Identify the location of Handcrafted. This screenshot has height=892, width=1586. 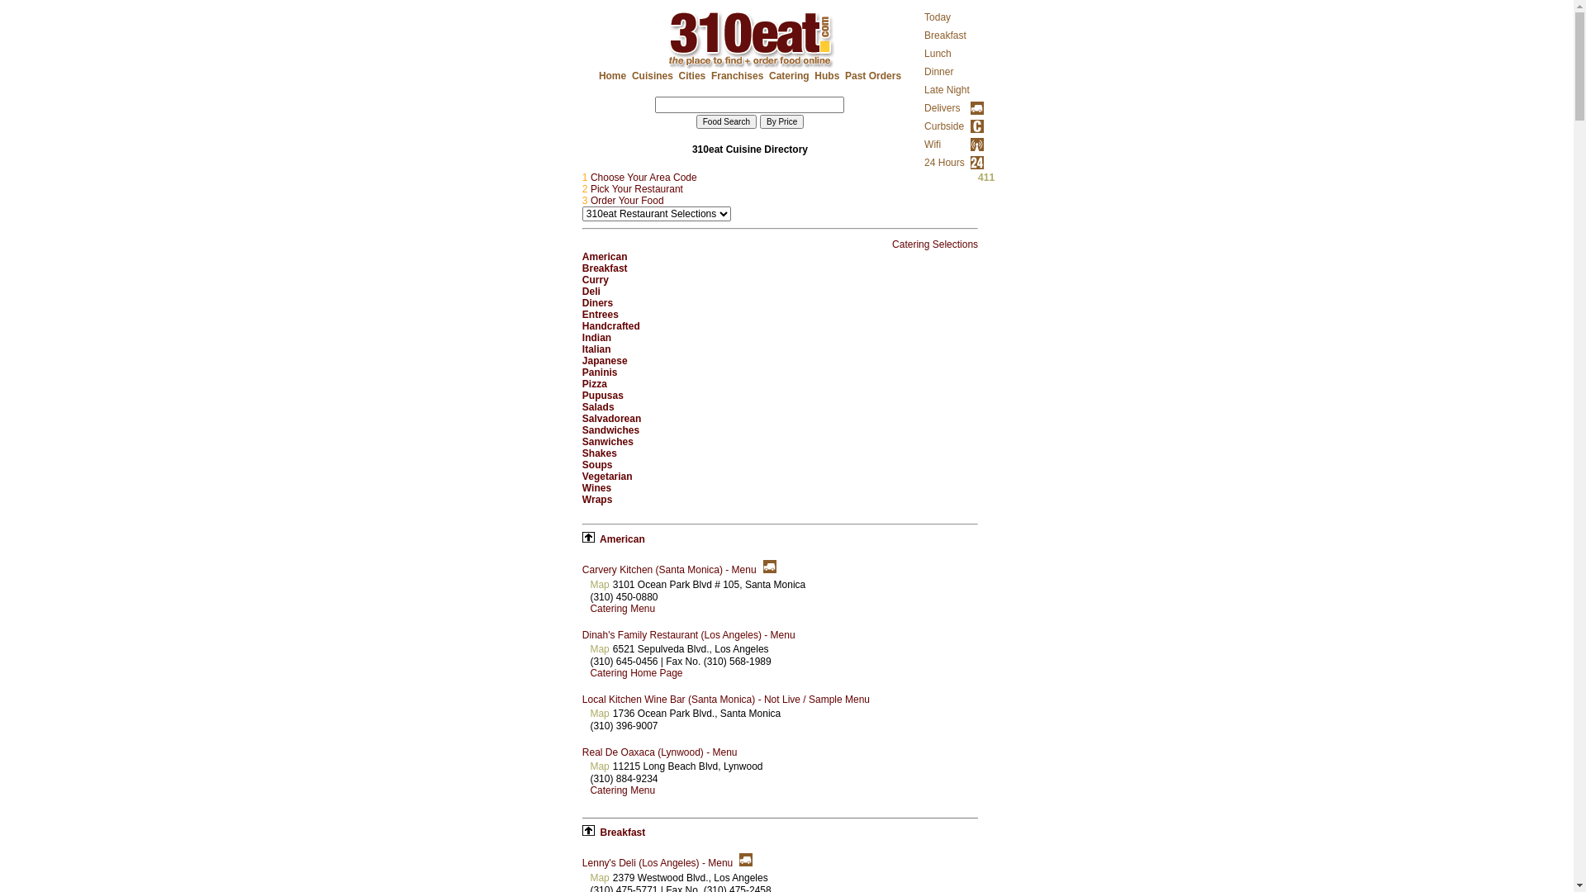
(611, 326).